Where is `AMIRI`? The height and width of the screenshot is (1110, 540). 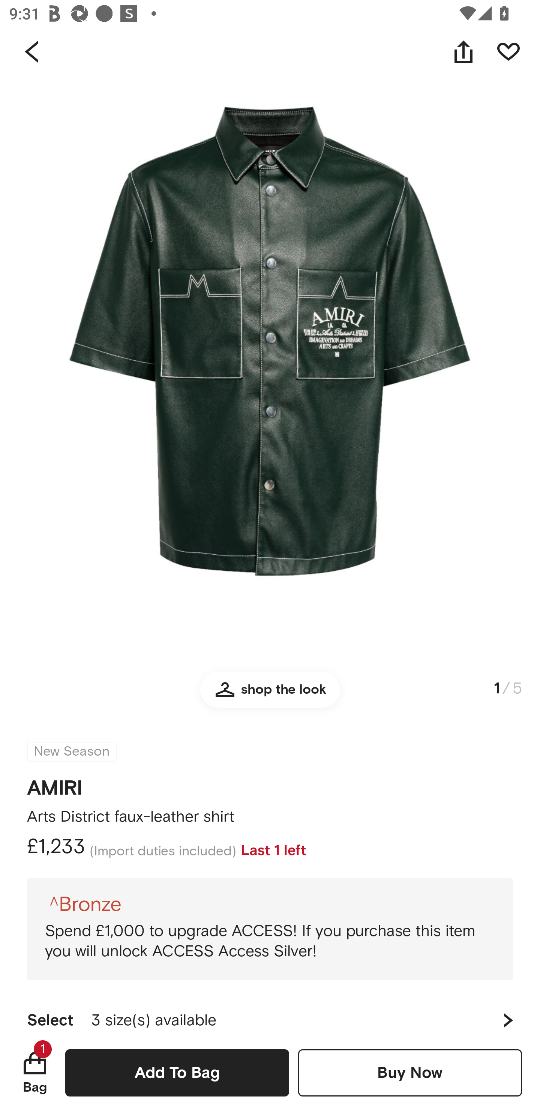 AMIRI is located at coordinates (55, 784).